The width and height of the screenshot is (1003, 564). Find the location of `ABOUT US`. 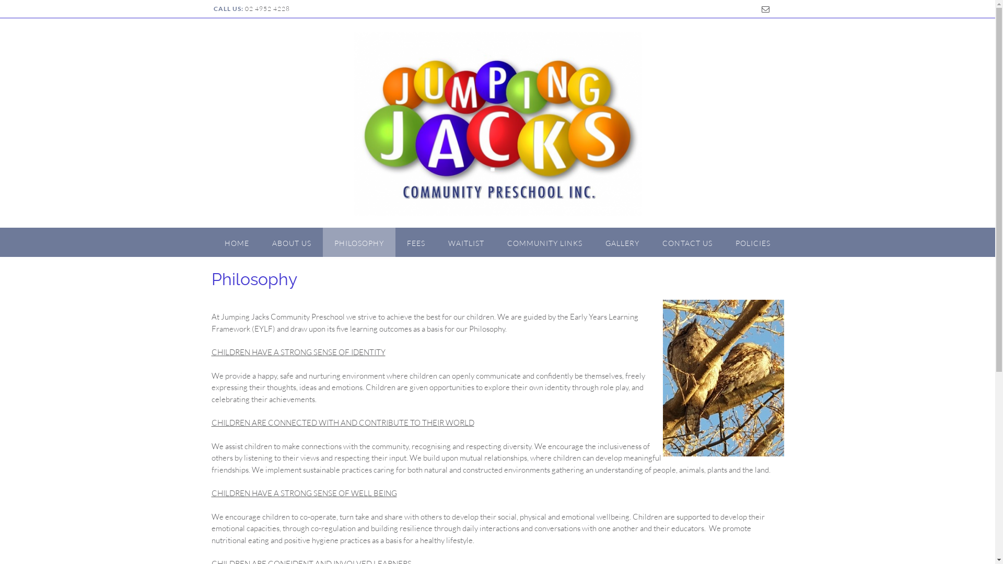

ABOUT US is located at coordinates (291, 242).